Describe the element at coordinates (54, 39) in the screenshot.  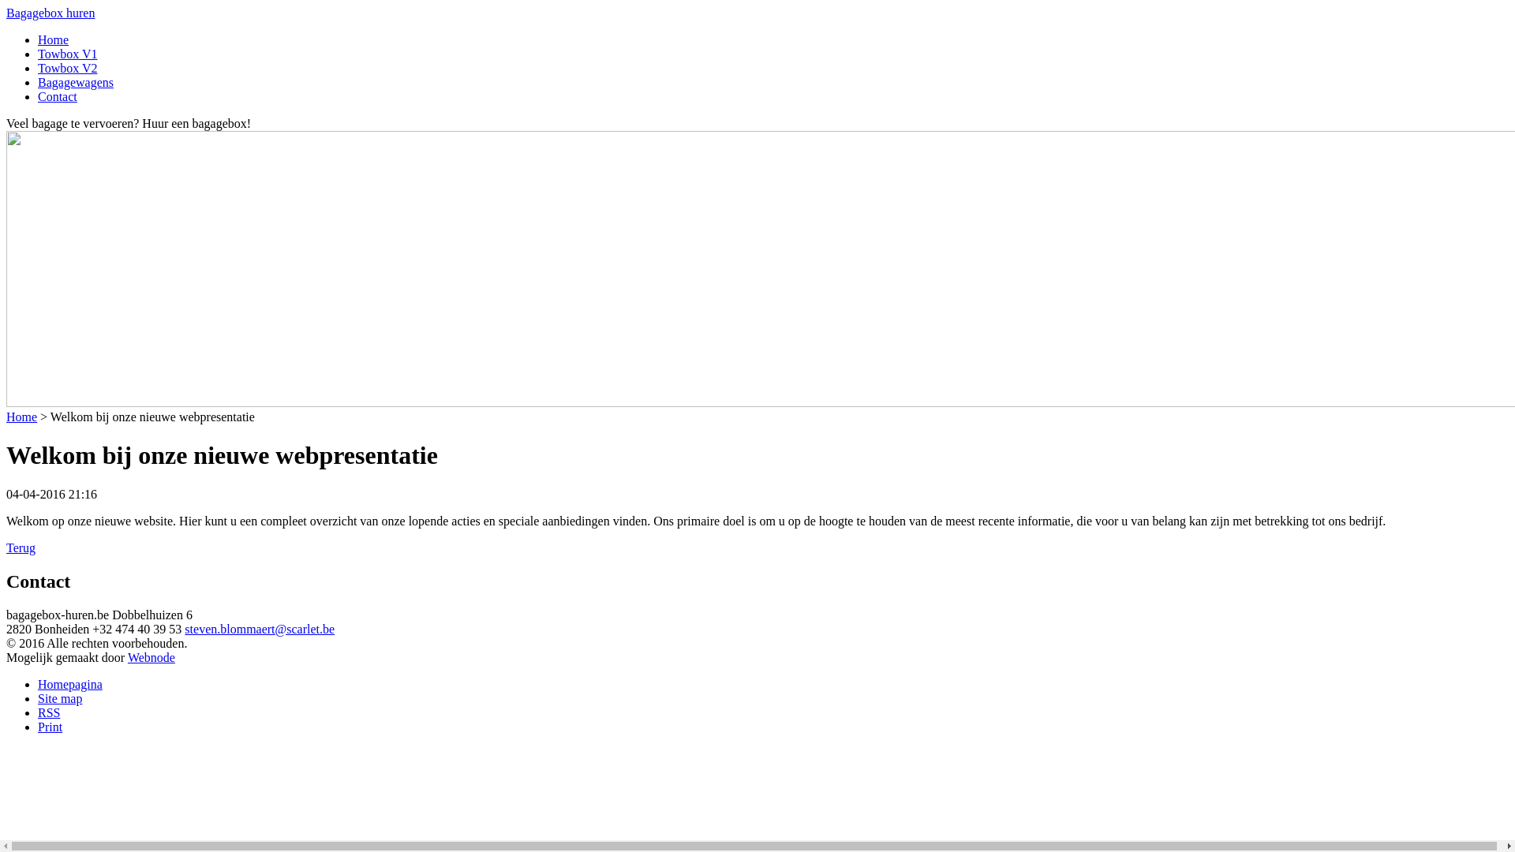
I see `Home` at that location.